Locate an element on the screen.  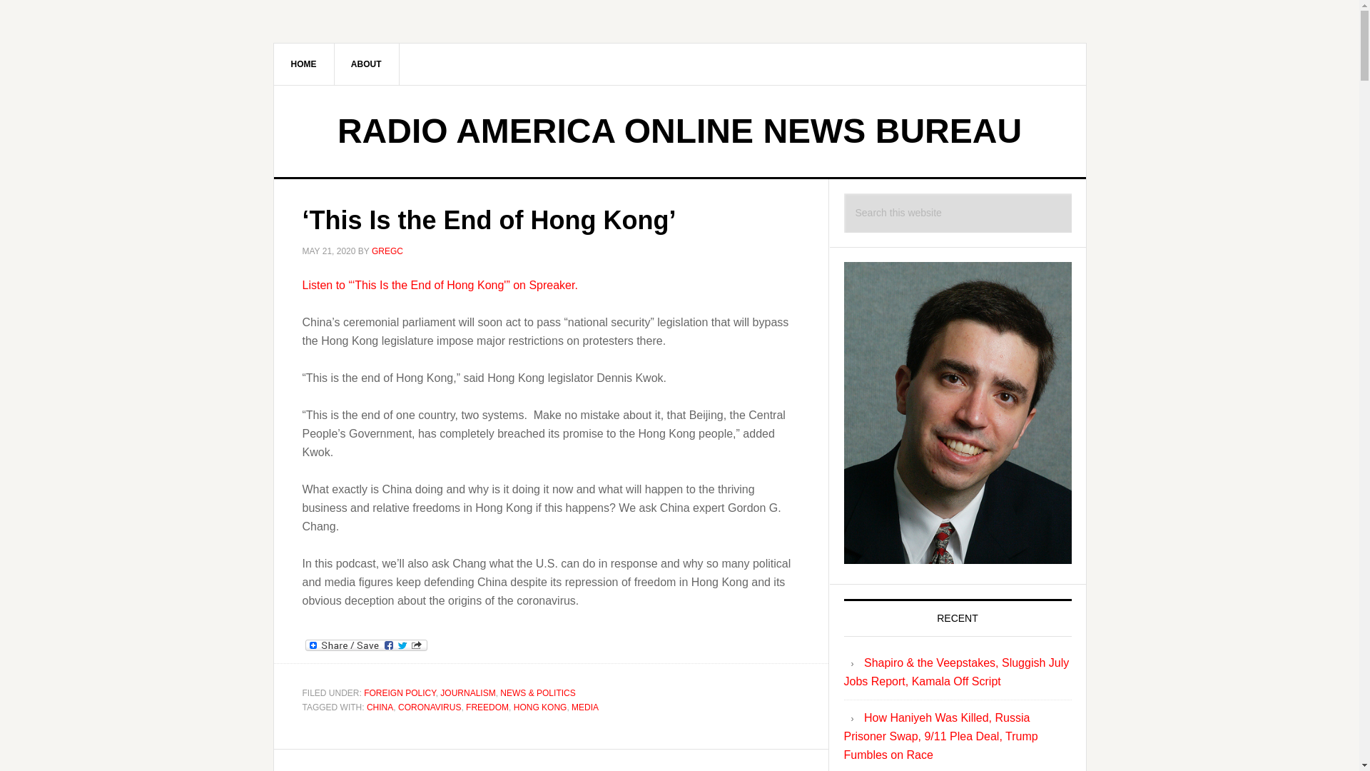
MEDIA is located at coordinates (585, 707).